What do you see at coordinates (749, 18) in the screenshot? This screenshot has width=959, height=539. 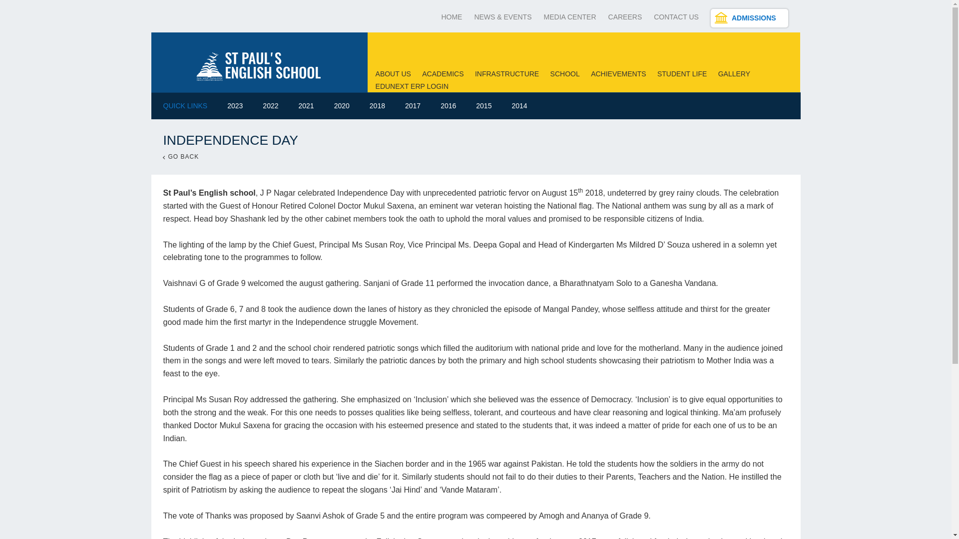 I see `ADMISSIONS` at bounding box center [749, 18].